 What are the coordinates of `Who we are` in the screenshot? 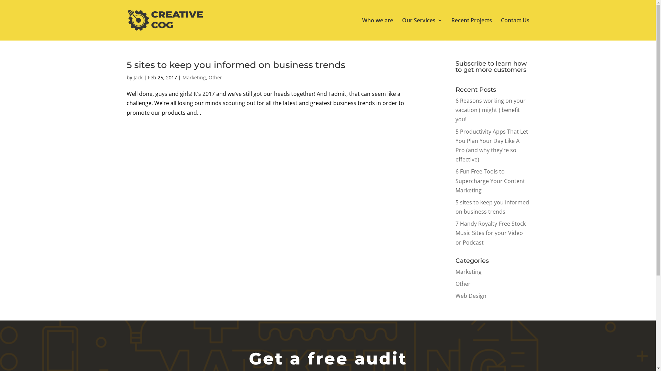 It's located at (378, 29).